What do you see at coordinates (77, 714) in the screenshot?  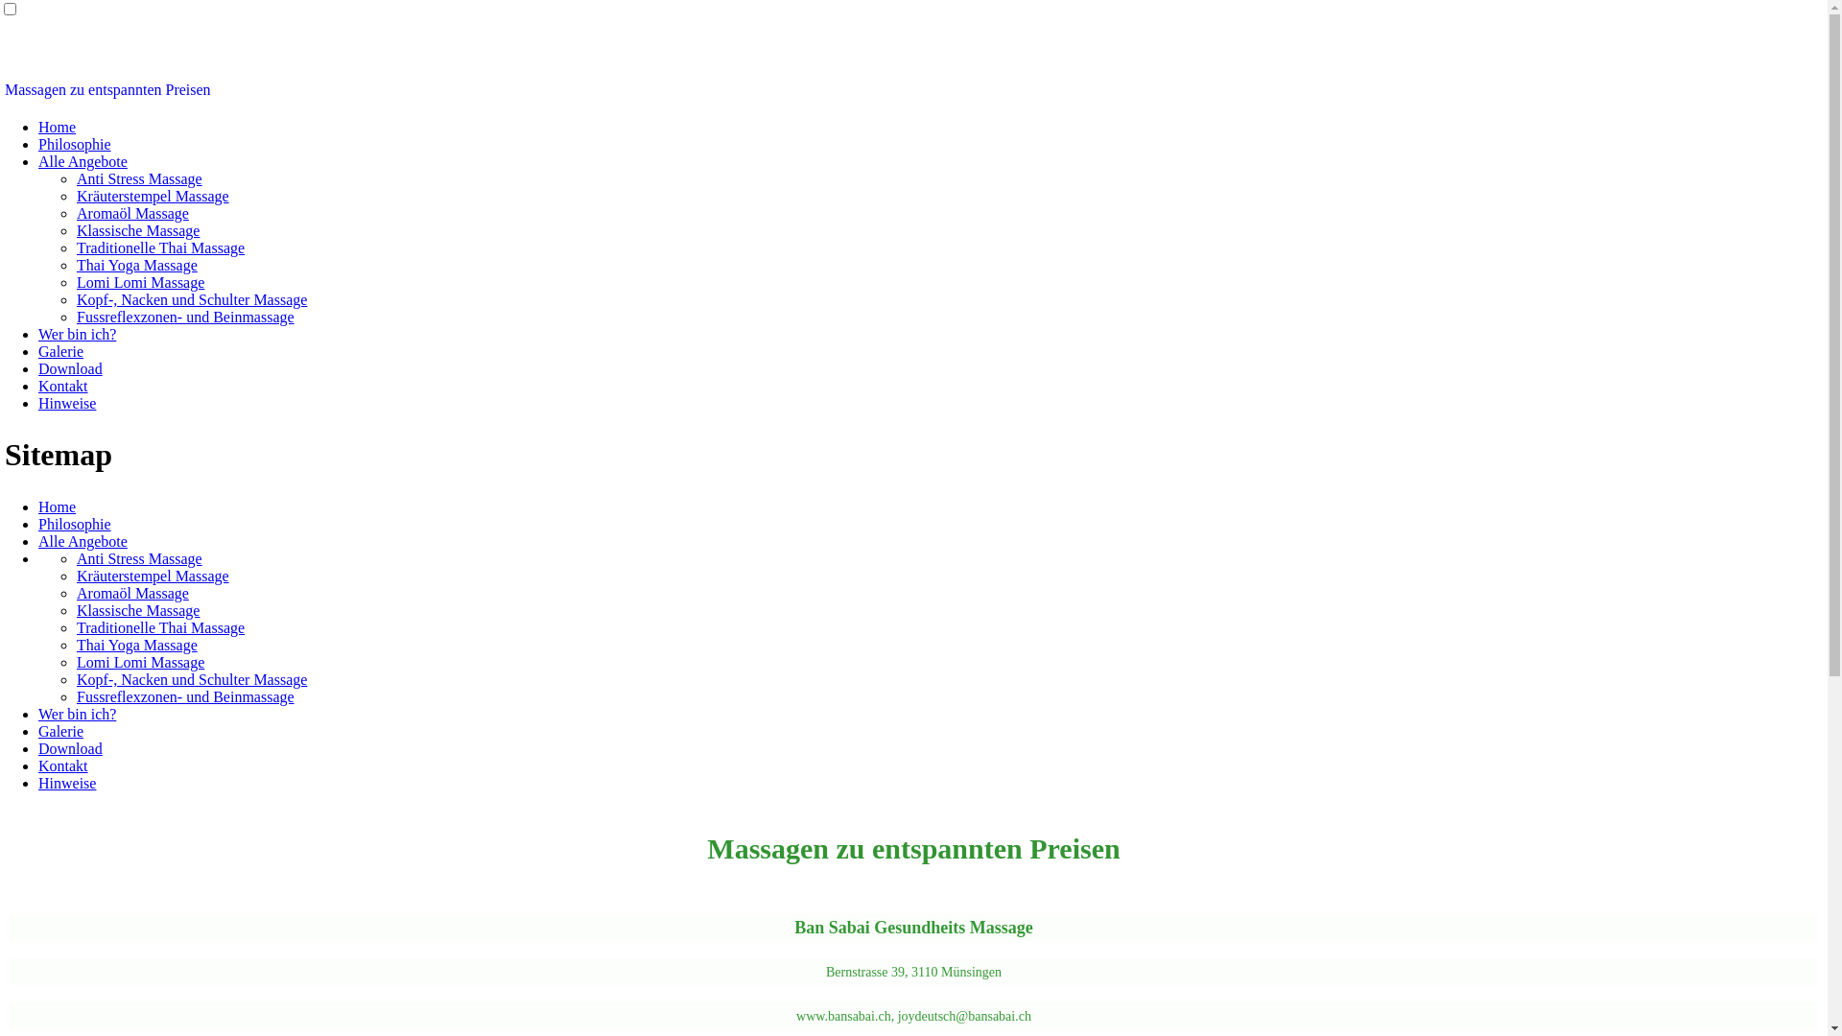 I see `Wer bin ich?` at bounding box center [77, 714].